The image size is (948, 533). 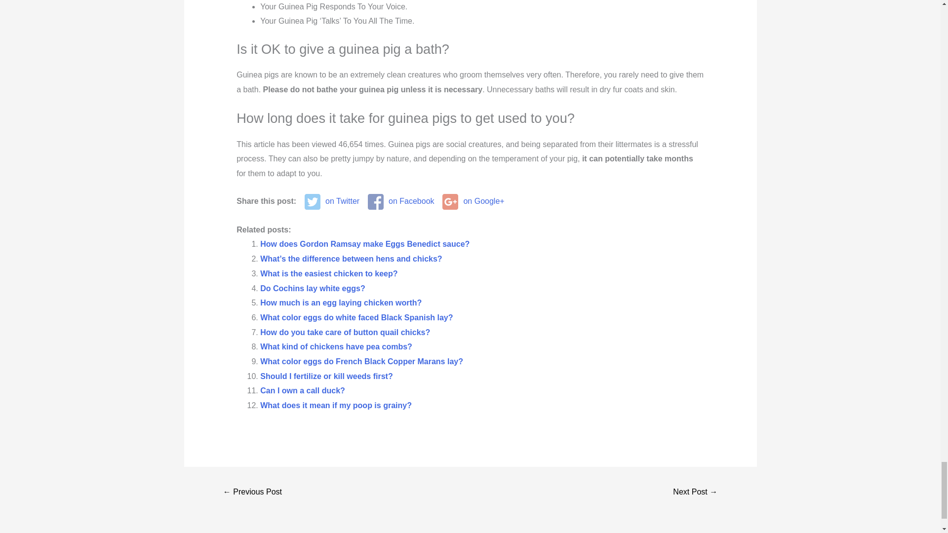 What do you see at coordinates (312, 288) in the screenshot?
I see `Do Cochins lay white eggs?` at bounding box center [312, 288].